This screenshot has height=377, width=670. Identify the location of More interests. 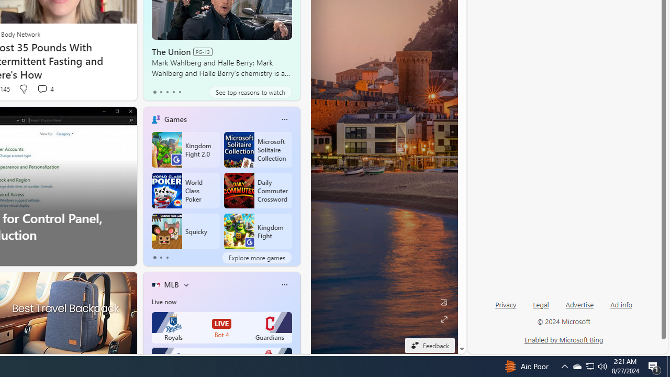
(186, 285).